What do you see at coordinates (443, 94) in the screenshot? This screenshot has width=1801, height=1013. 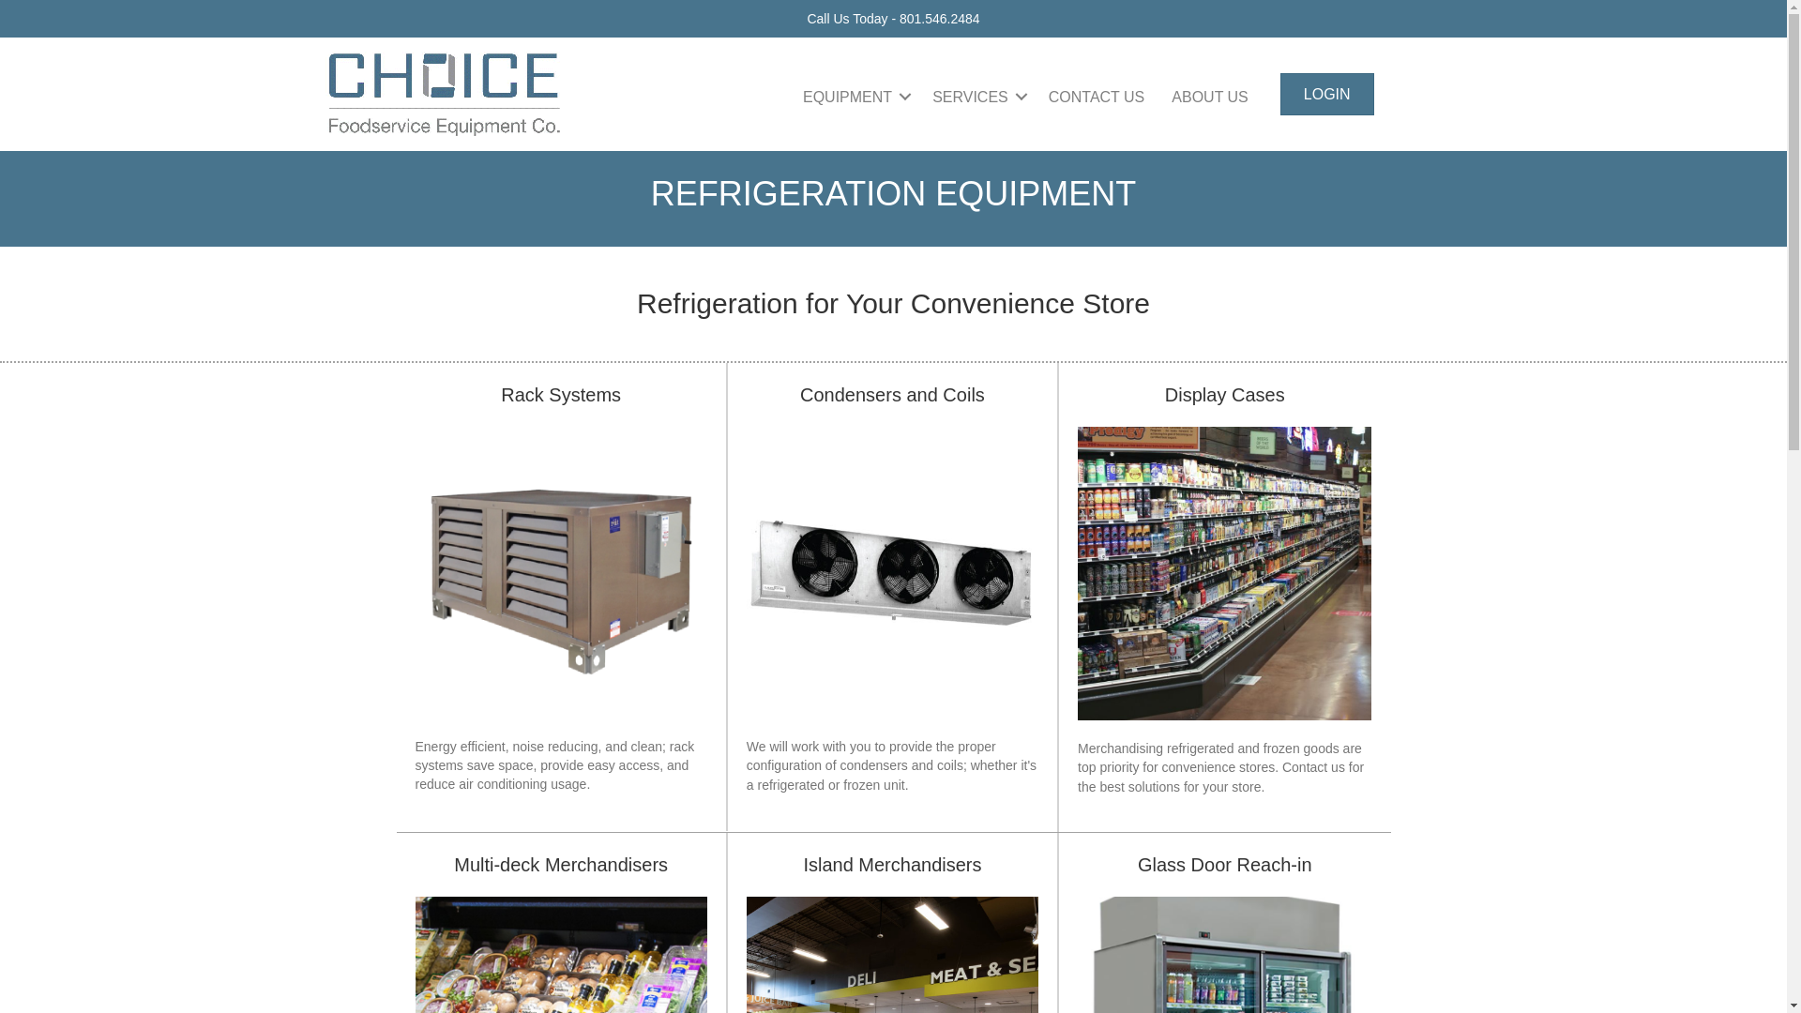 I see `Logo2017sm` at bounding box center [443, 94].